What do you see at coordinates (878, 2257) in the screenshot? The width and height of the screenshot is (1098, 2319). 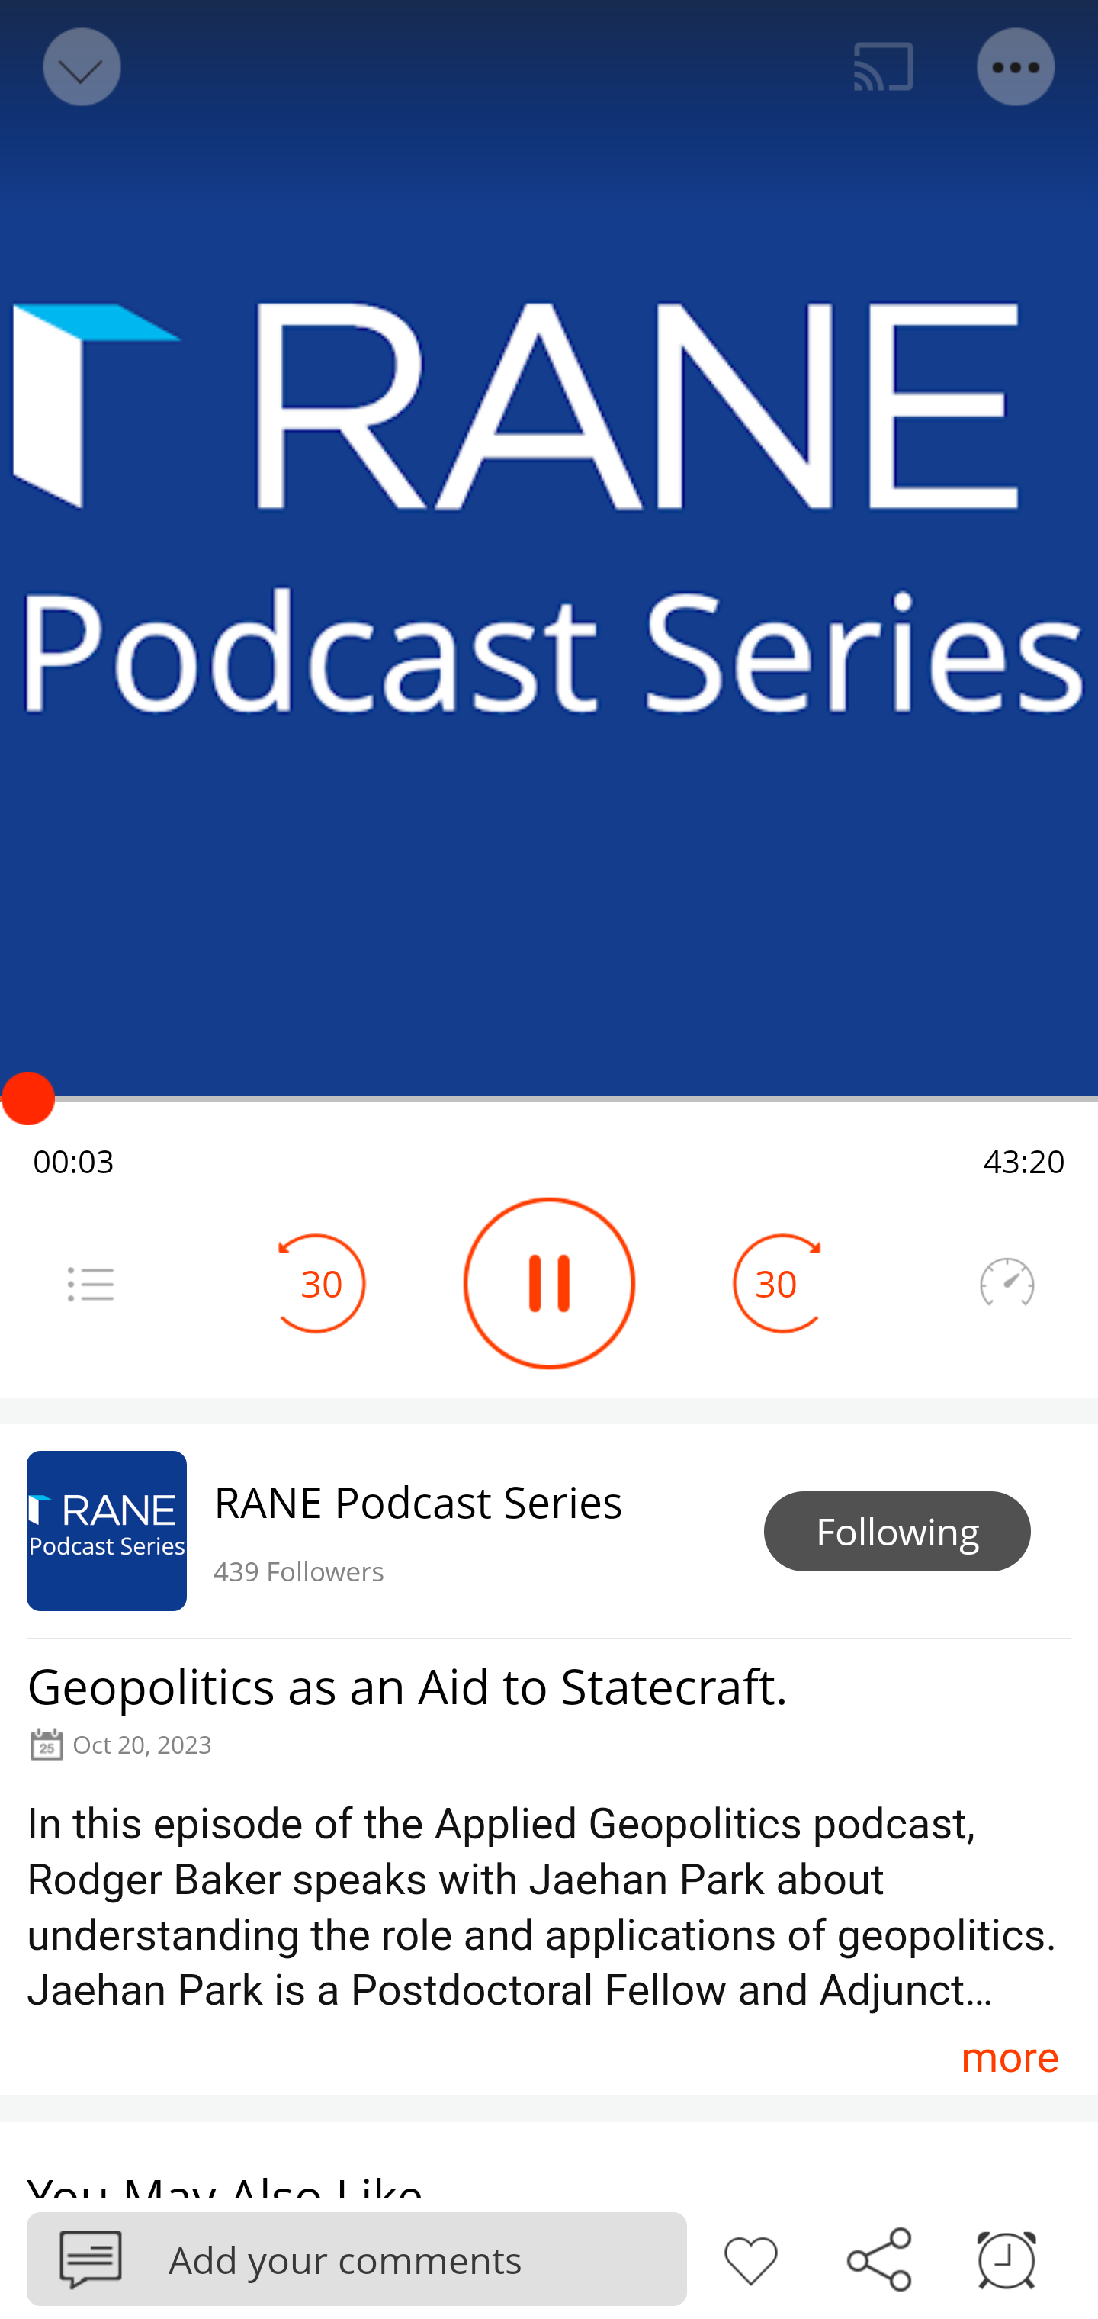 I see `Share` at bounding box center [878, 2257].